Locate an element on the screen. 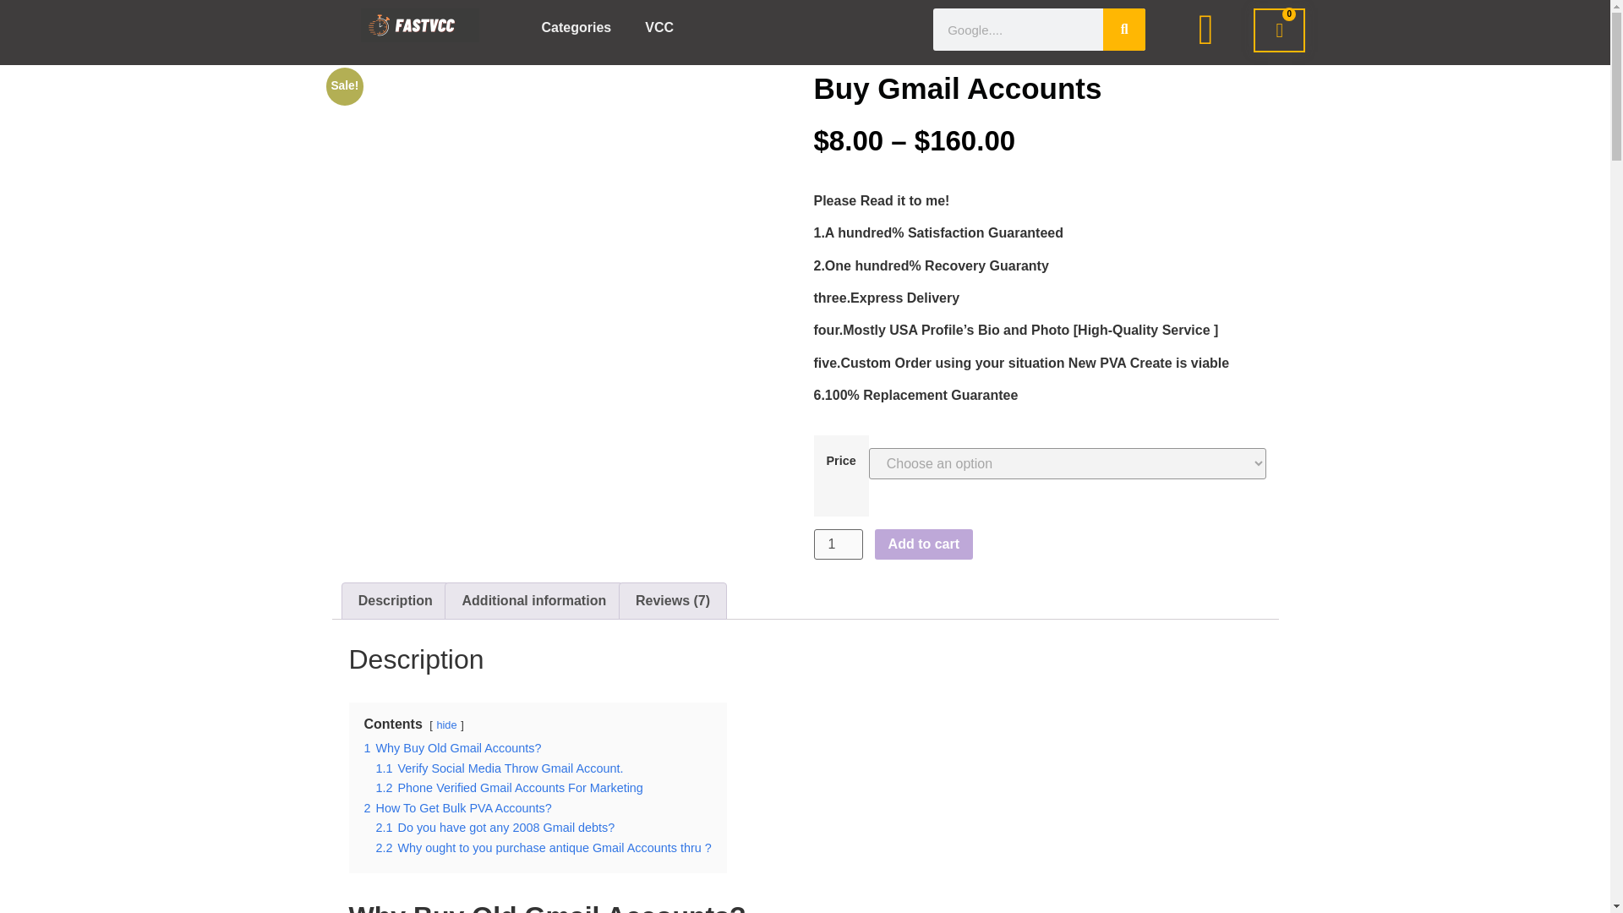  1.1 Verify Social Media Throw Gmail Account. is located at coordinates (499, 768).